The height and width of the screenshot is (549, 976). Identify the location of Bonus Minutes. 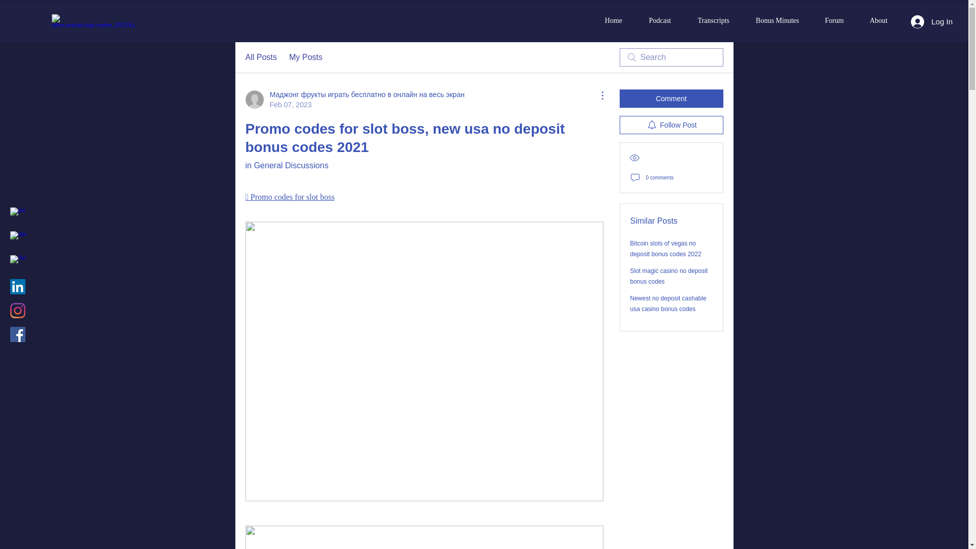
(772, 20).